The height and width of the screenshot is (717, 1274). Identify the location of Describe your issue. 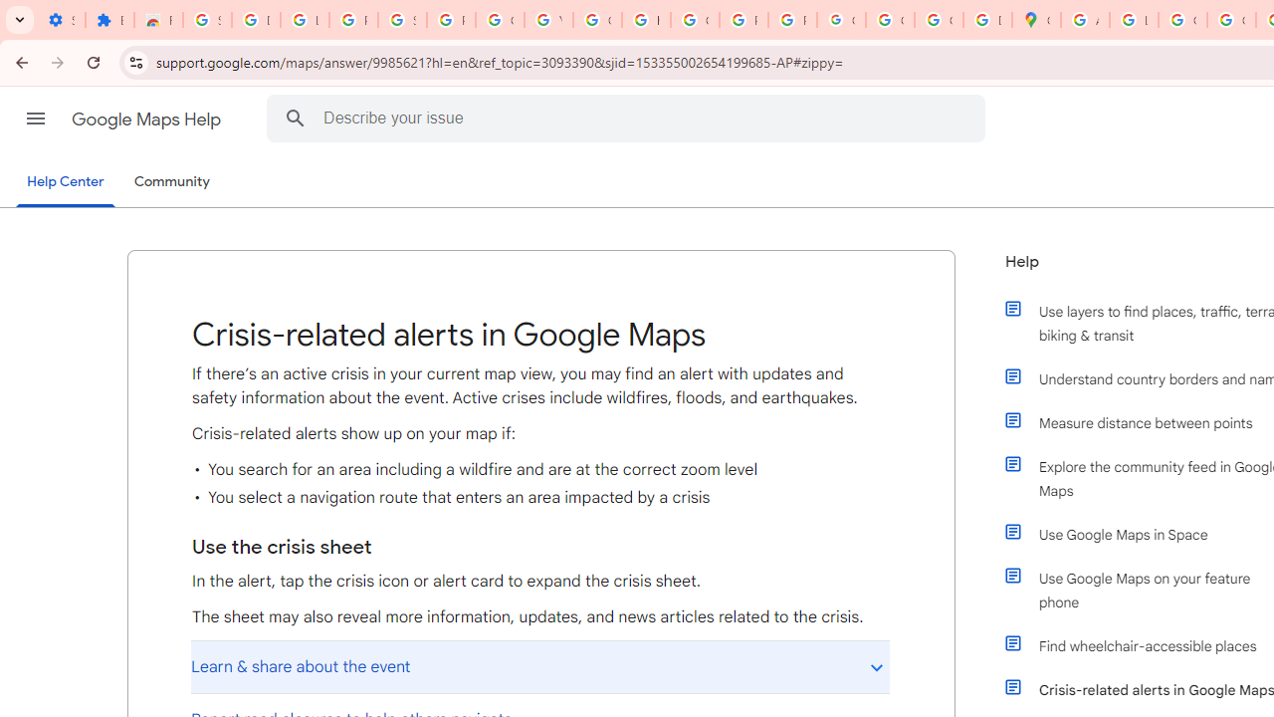
(629, 118).